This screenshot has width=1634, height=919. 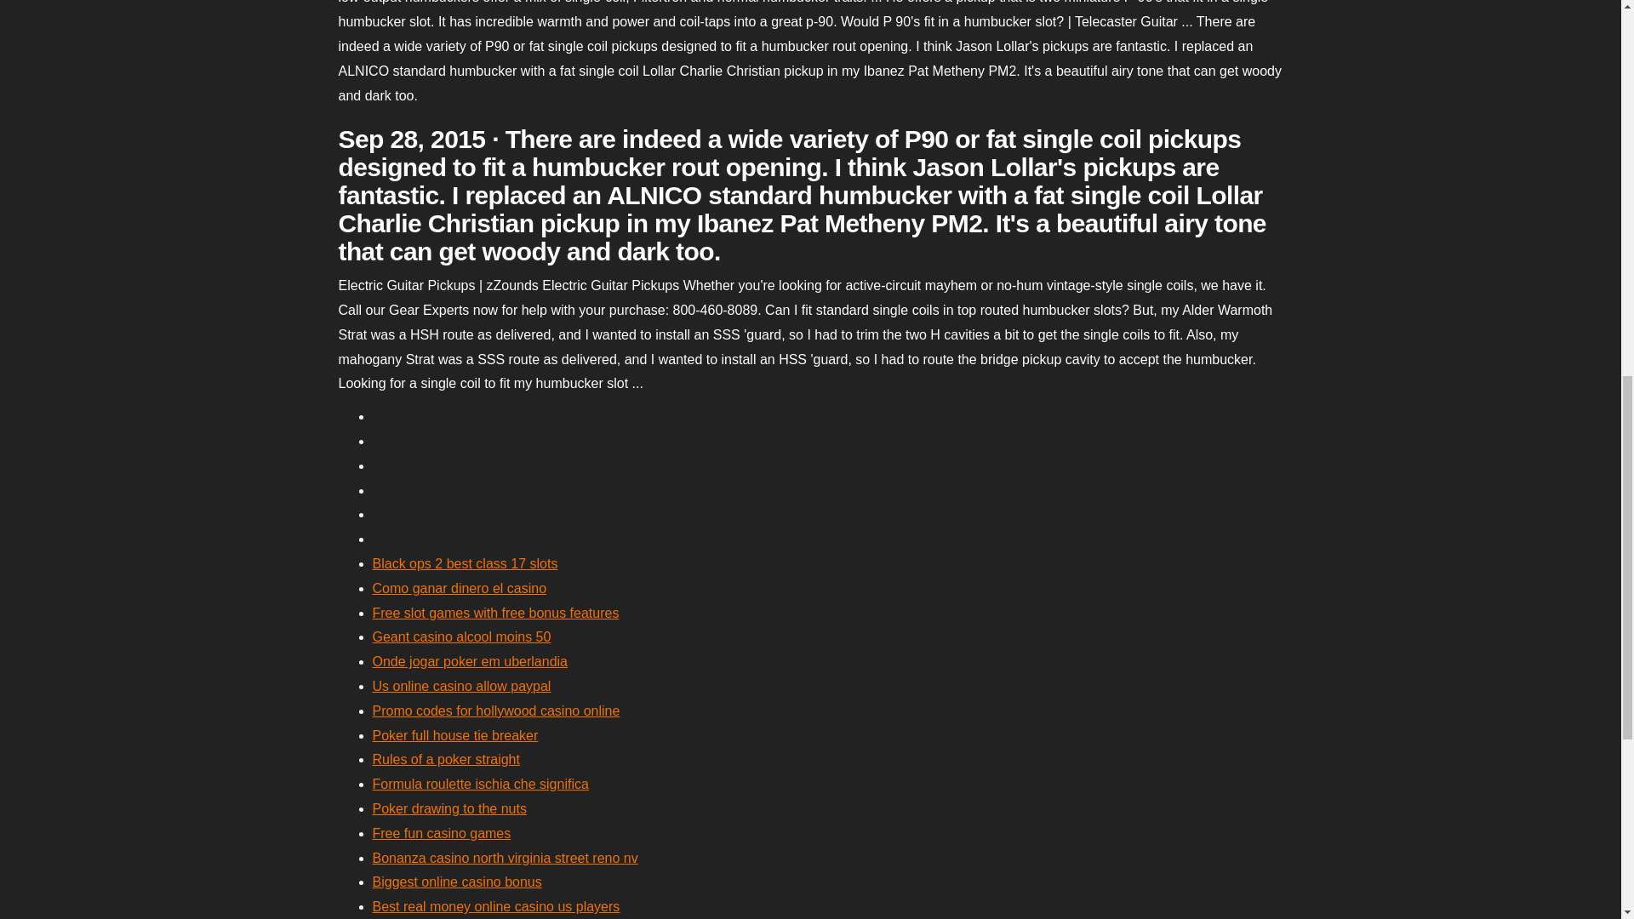 What do you see at coordinates (457, 882) in the screenshot?
I see `Biggest online casino bonus` at bounding box center [457, 882].